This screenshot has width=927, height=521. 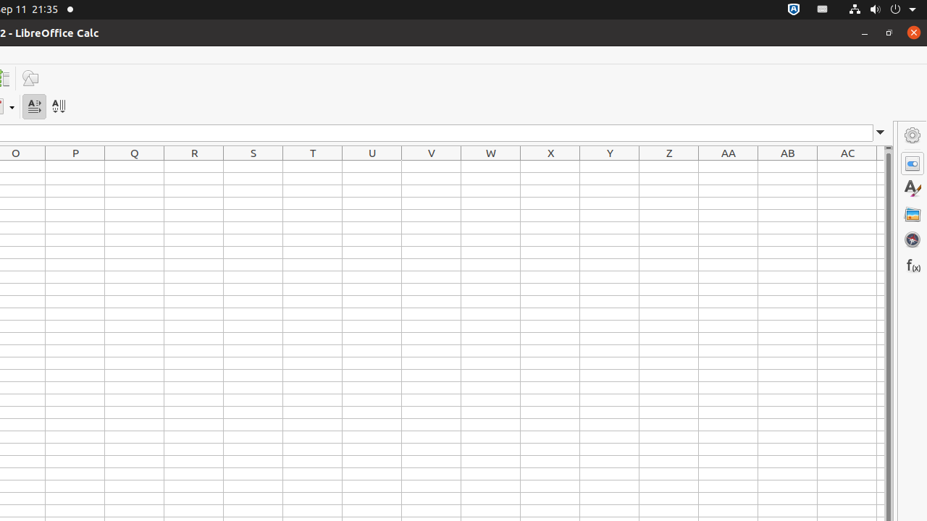 What do you see at coordinates (669, 166) in the screenshot?
I see `Z1` at bounding box center [669, 166].